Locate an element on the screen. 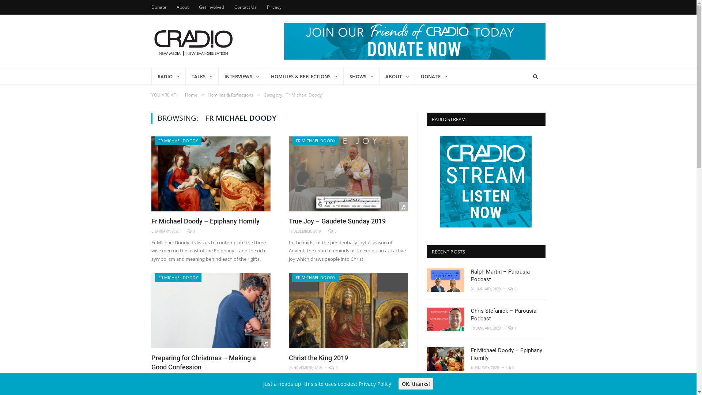 The width and height of the screenshot is (702, 395). TALKS is located at coordinates (202, 76).